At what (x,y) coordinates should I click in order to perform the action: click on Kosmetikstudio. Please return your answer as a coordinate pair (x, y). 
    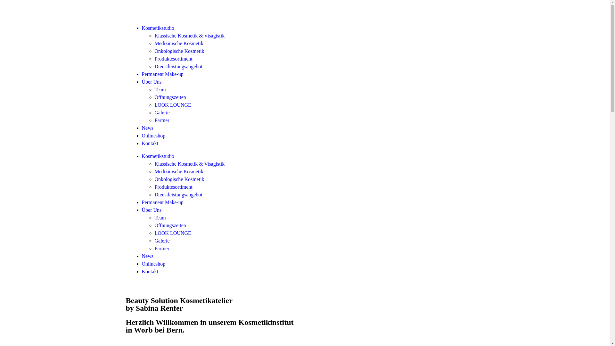
    Looking at the image, I should click on (158, 156).